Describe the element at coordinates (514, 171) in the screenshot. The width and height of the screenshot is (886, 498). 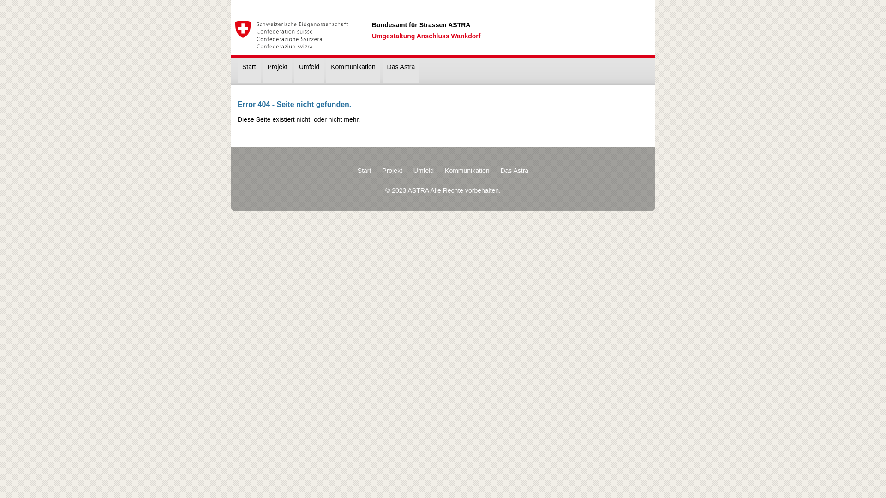
I see `Das Astra` at that location.